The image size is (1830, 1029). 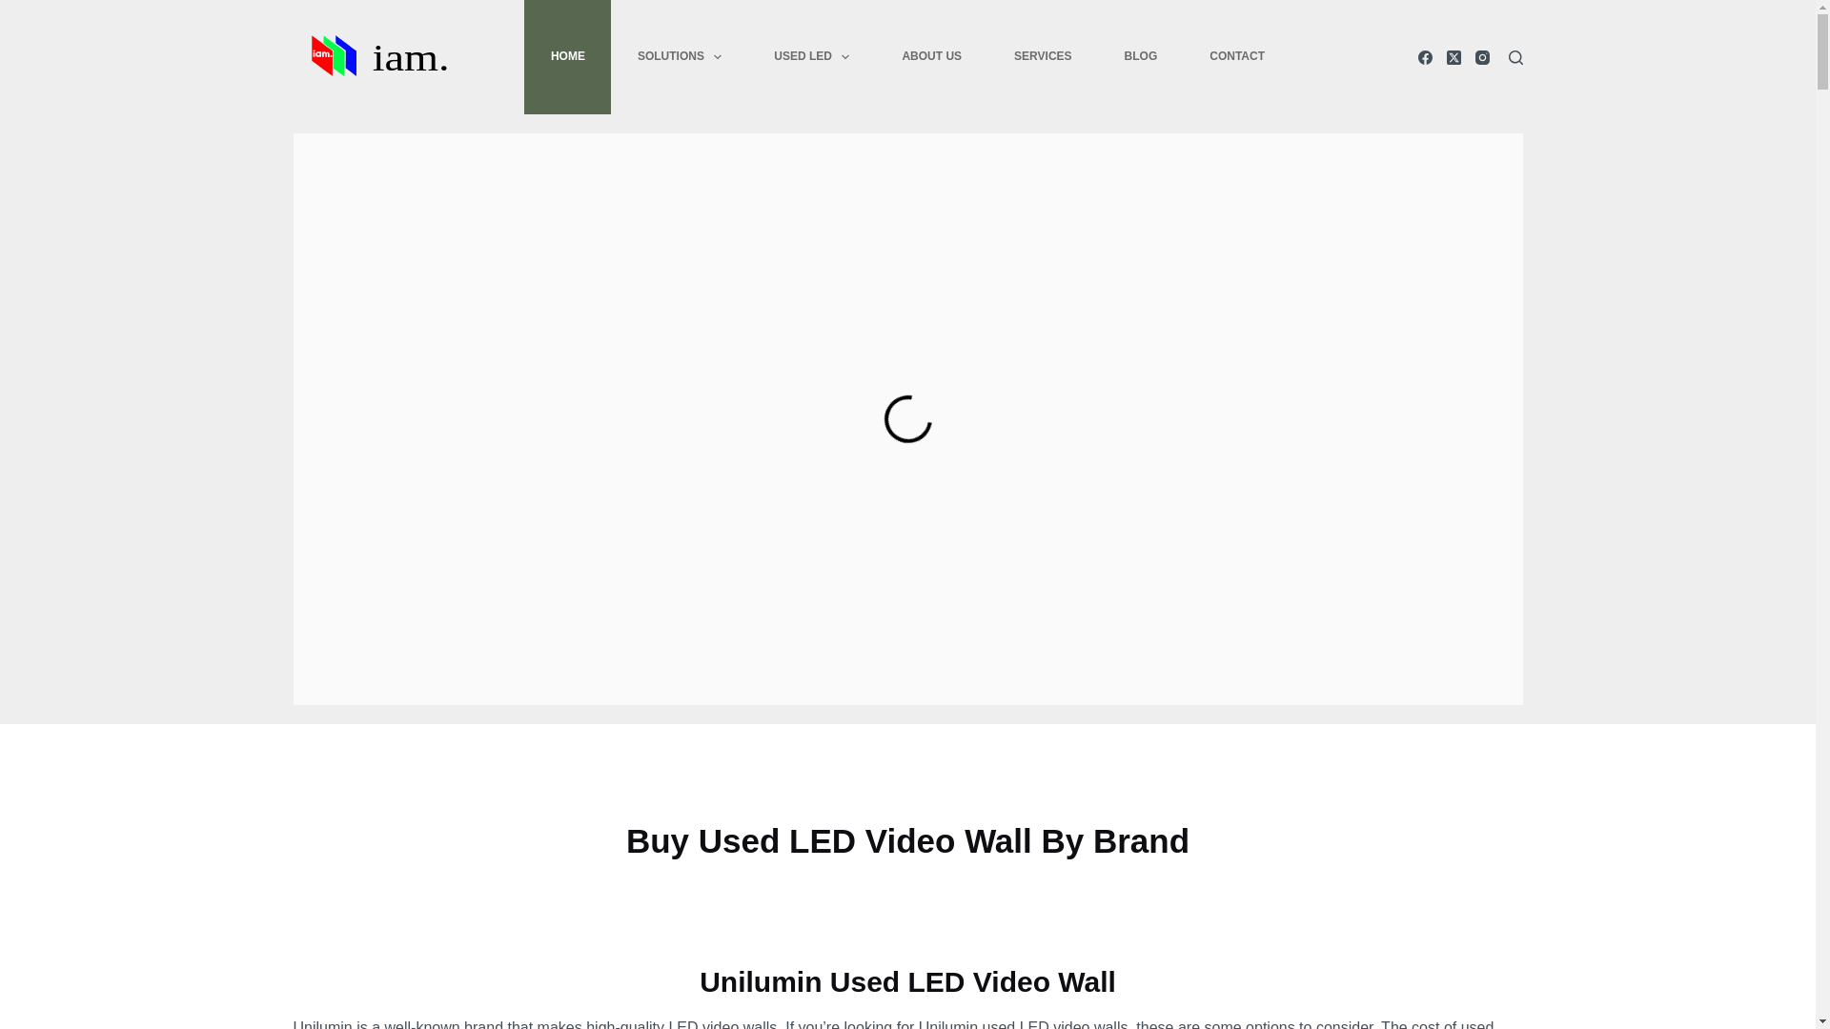 What do you see at coordinates (19, 10) in the screenshot?
I see `Skip to content` at bounding box center [19, 10].